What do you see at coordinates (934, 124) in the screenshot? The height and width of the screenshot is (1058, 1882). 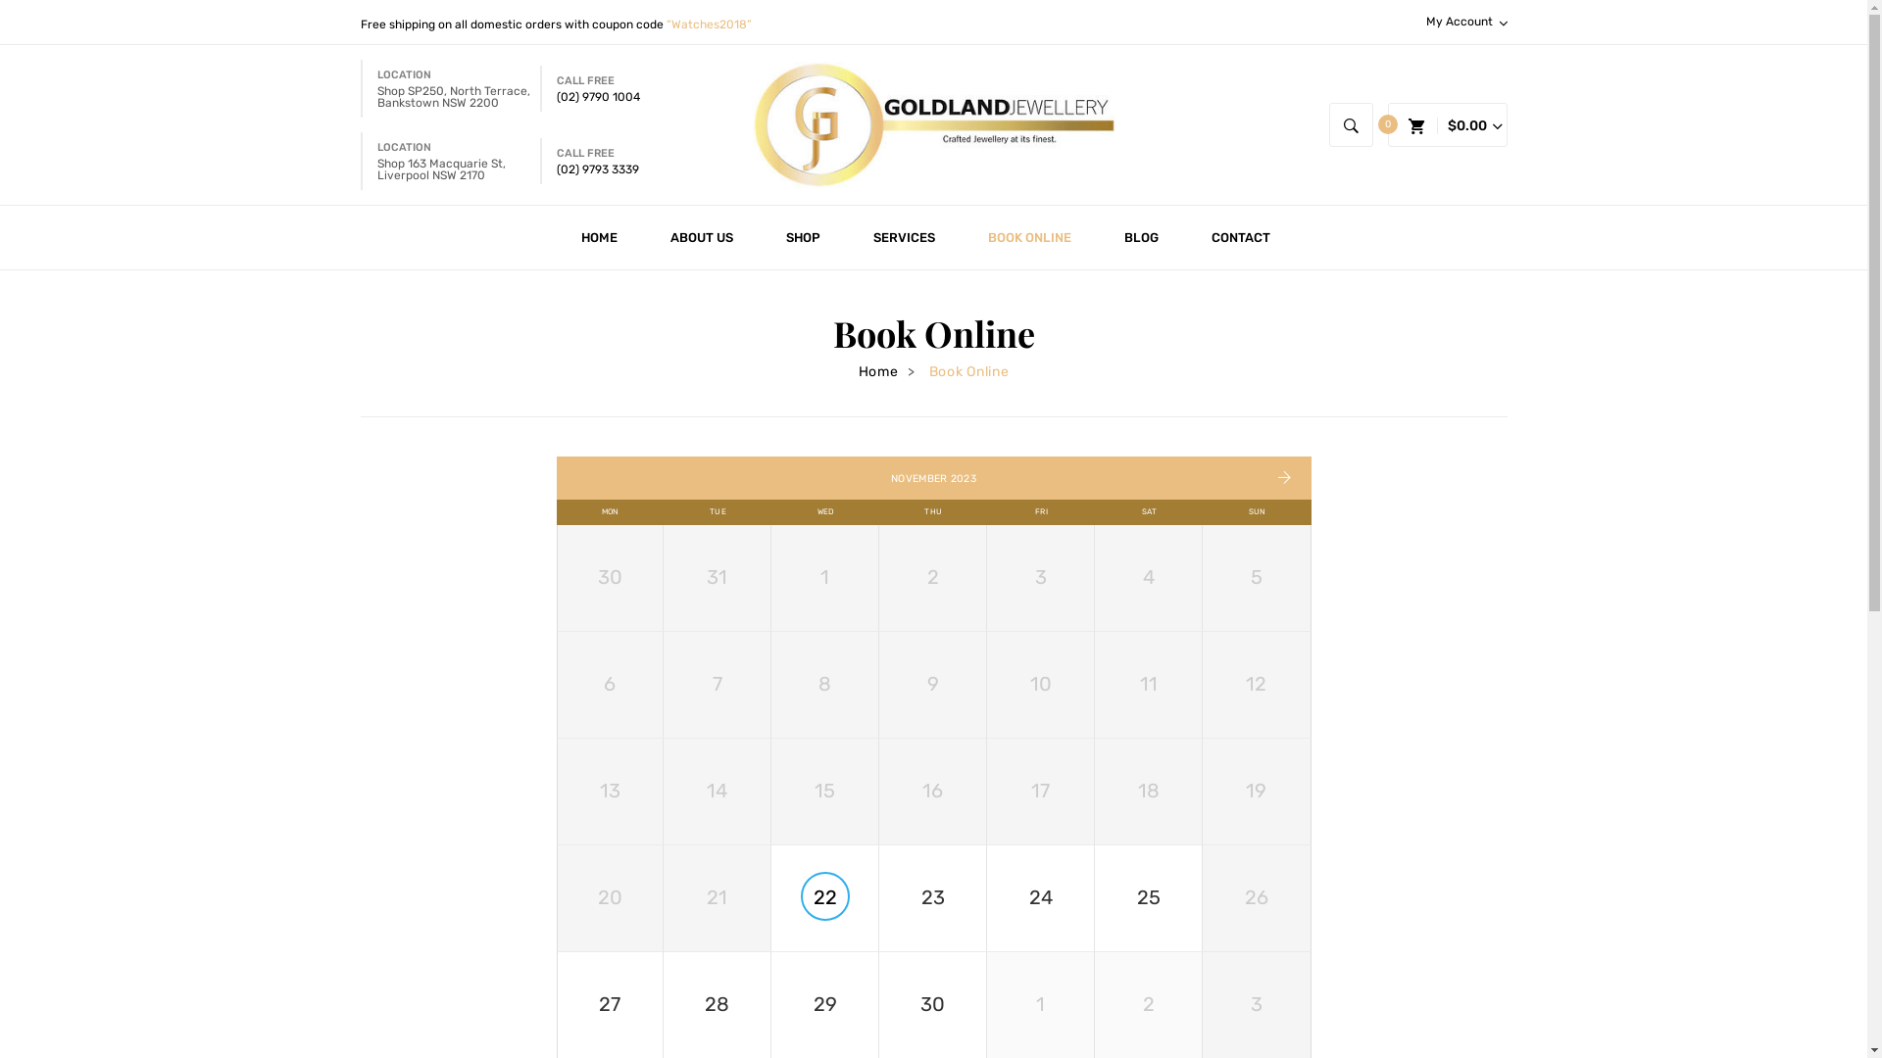 I see `Goldland Jewellery` at bounding box center [934, 124].